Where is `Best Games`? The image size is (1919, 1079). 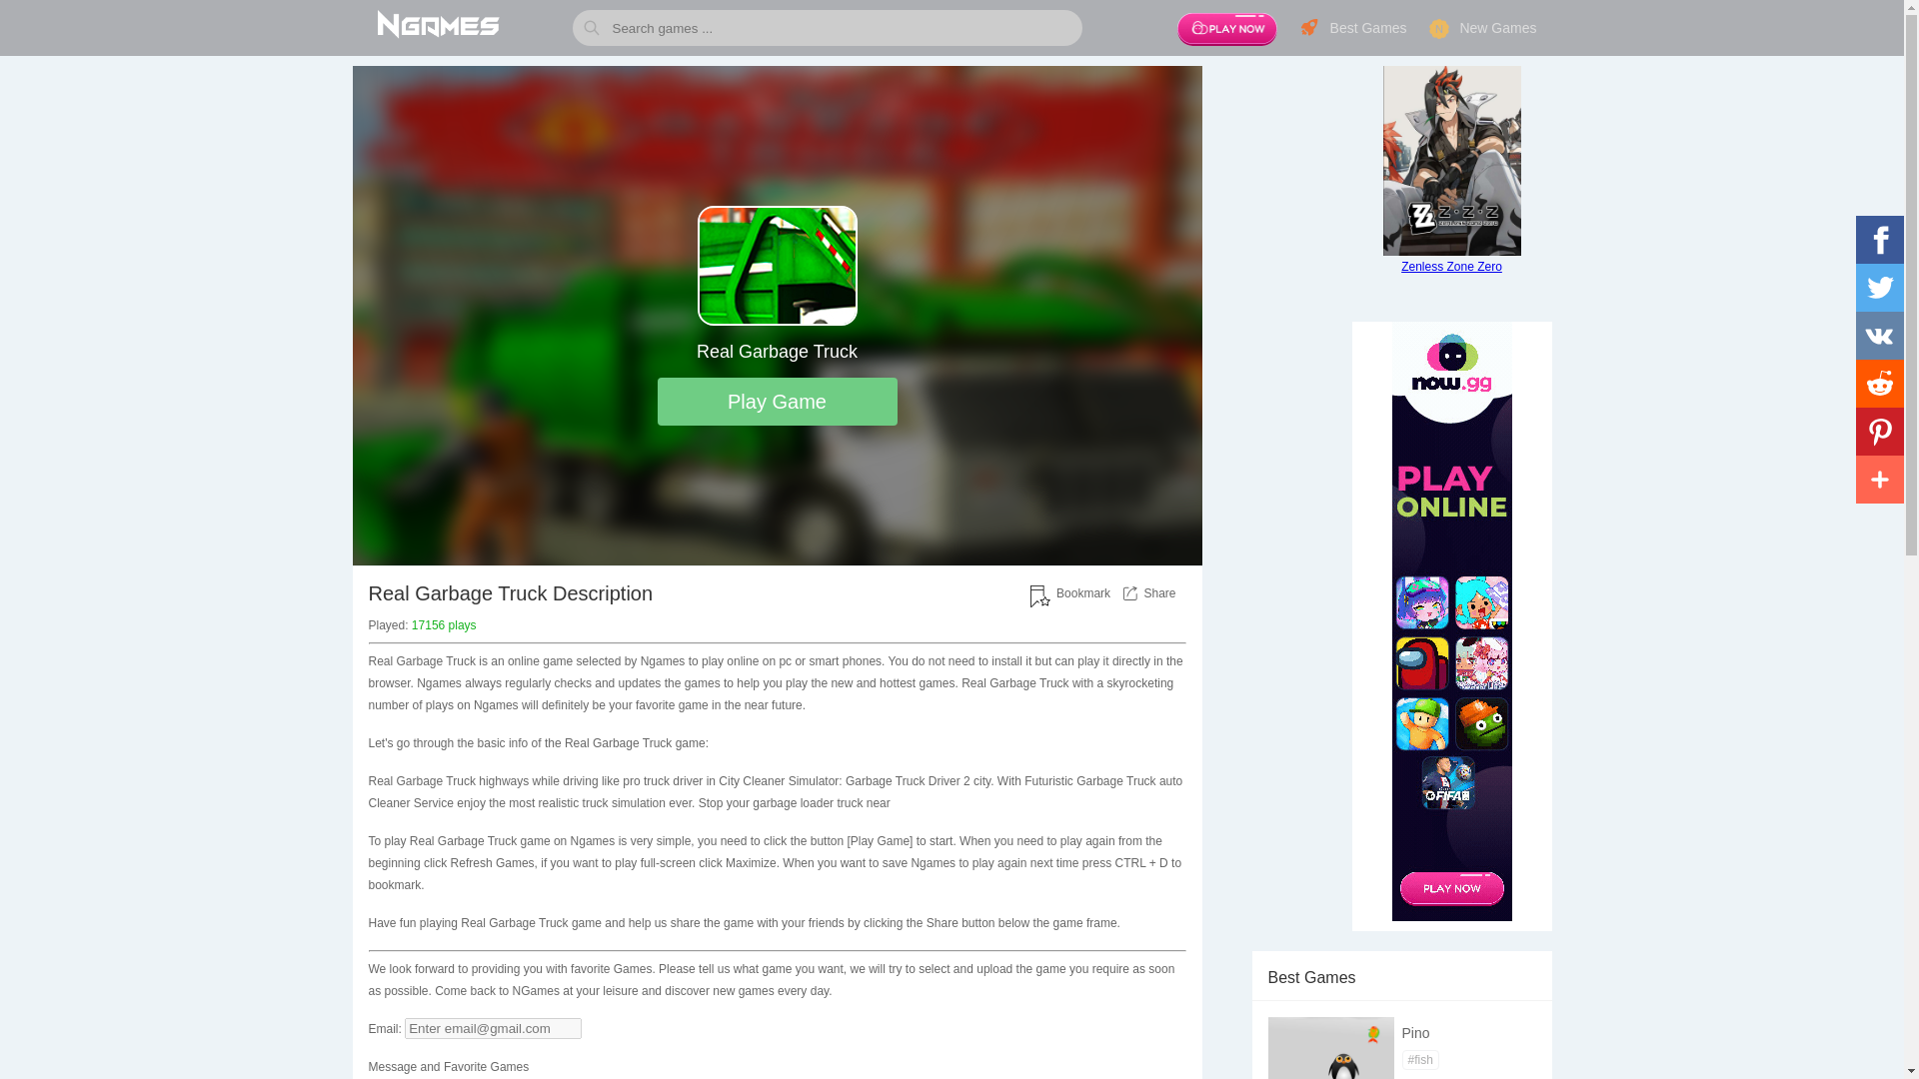
Best Games is located at coordinates (1352, 28).